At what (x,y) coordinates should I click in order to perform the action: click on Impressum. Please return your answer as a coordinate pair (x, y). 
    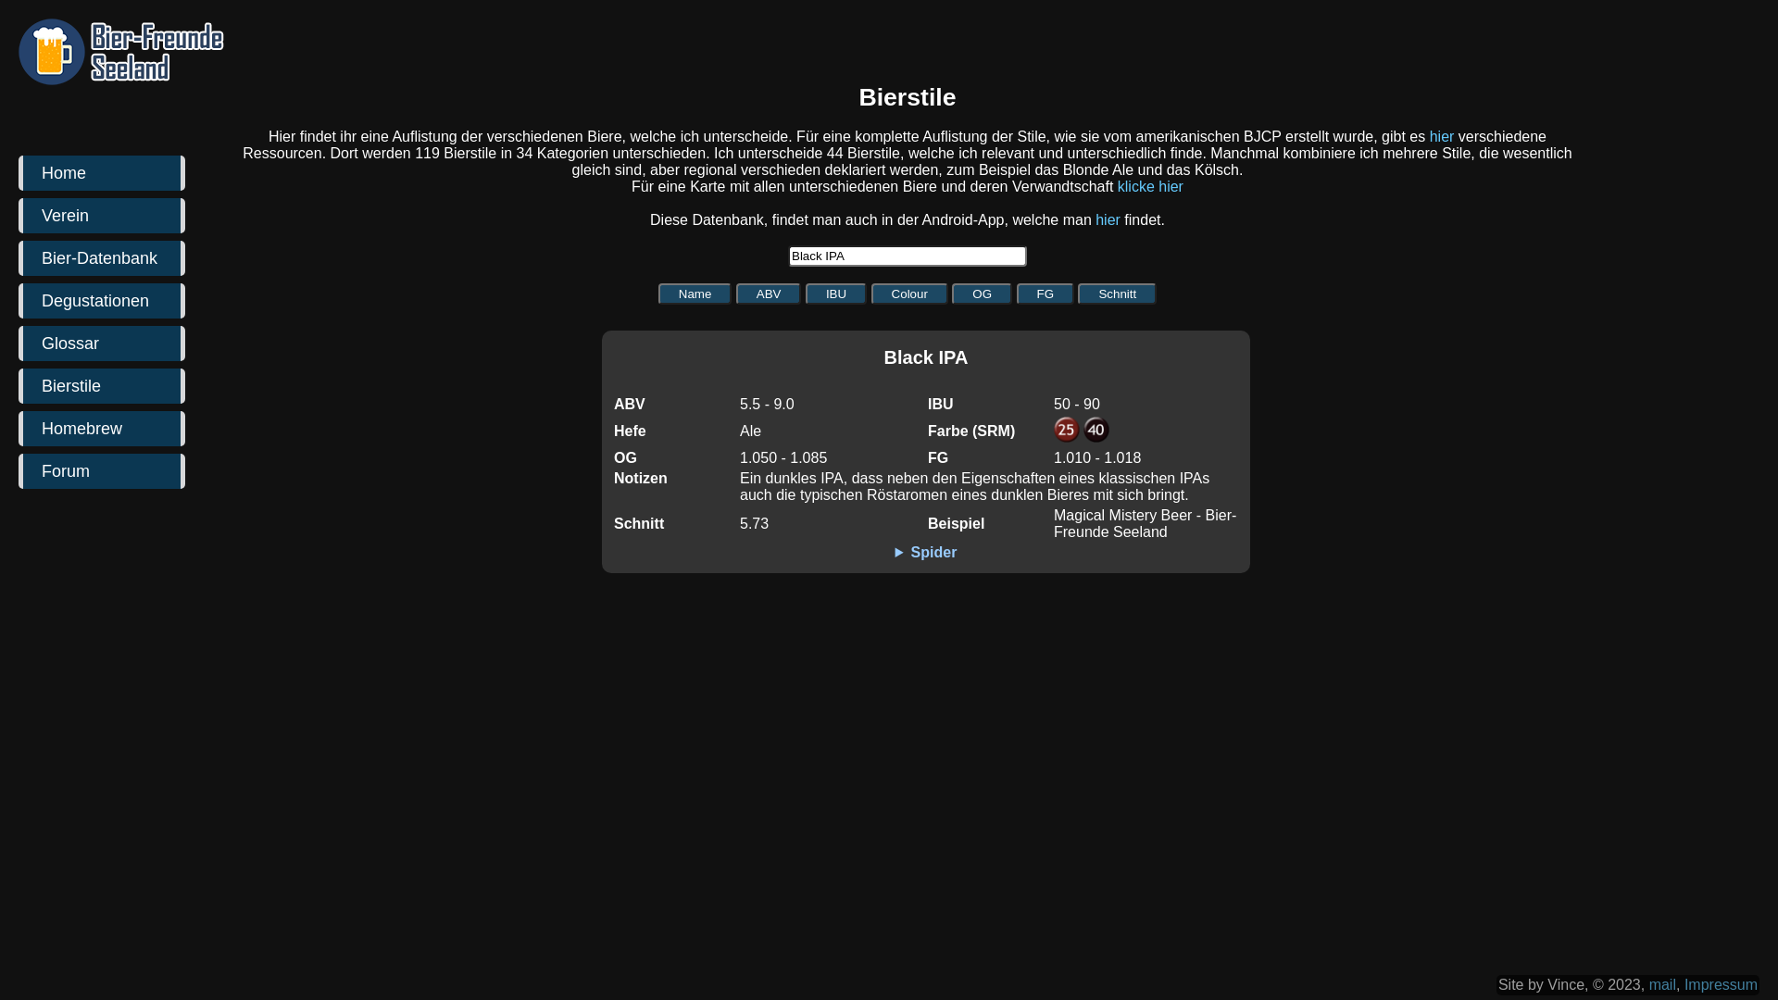
    Looking at the image, I should click on (1721, 985).